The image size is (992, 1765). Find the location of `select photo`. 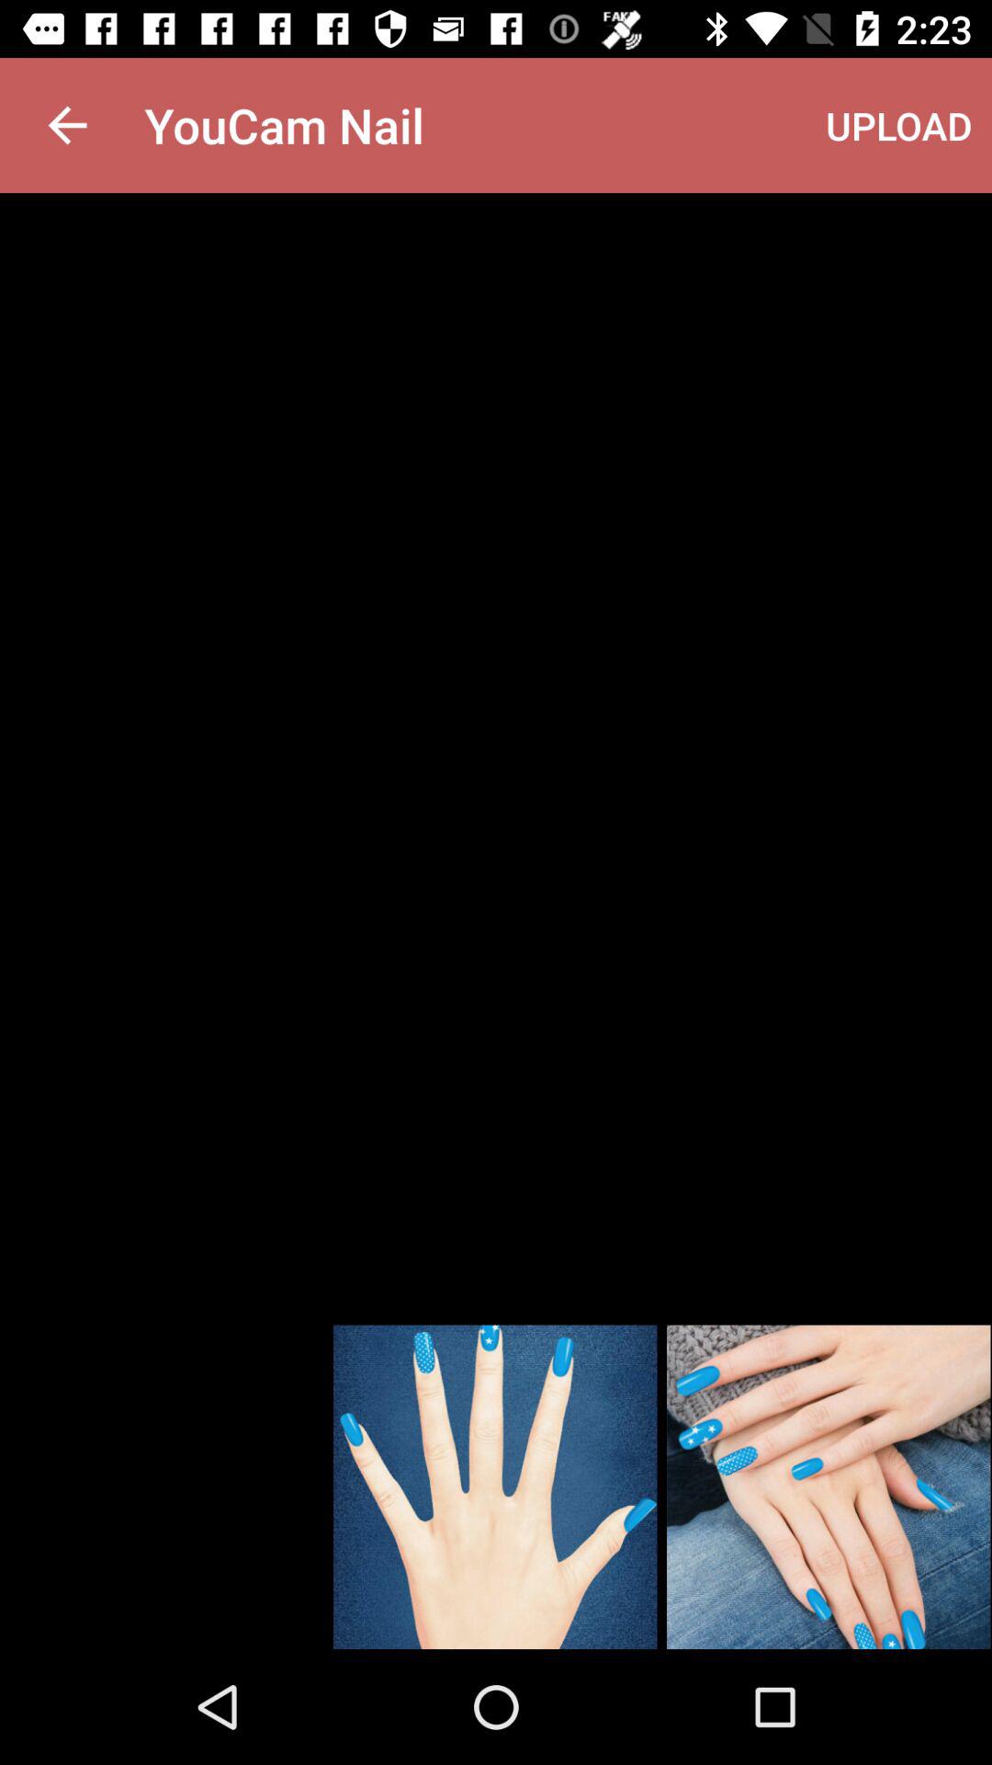

select photo is located at coordinates (495, 1487).